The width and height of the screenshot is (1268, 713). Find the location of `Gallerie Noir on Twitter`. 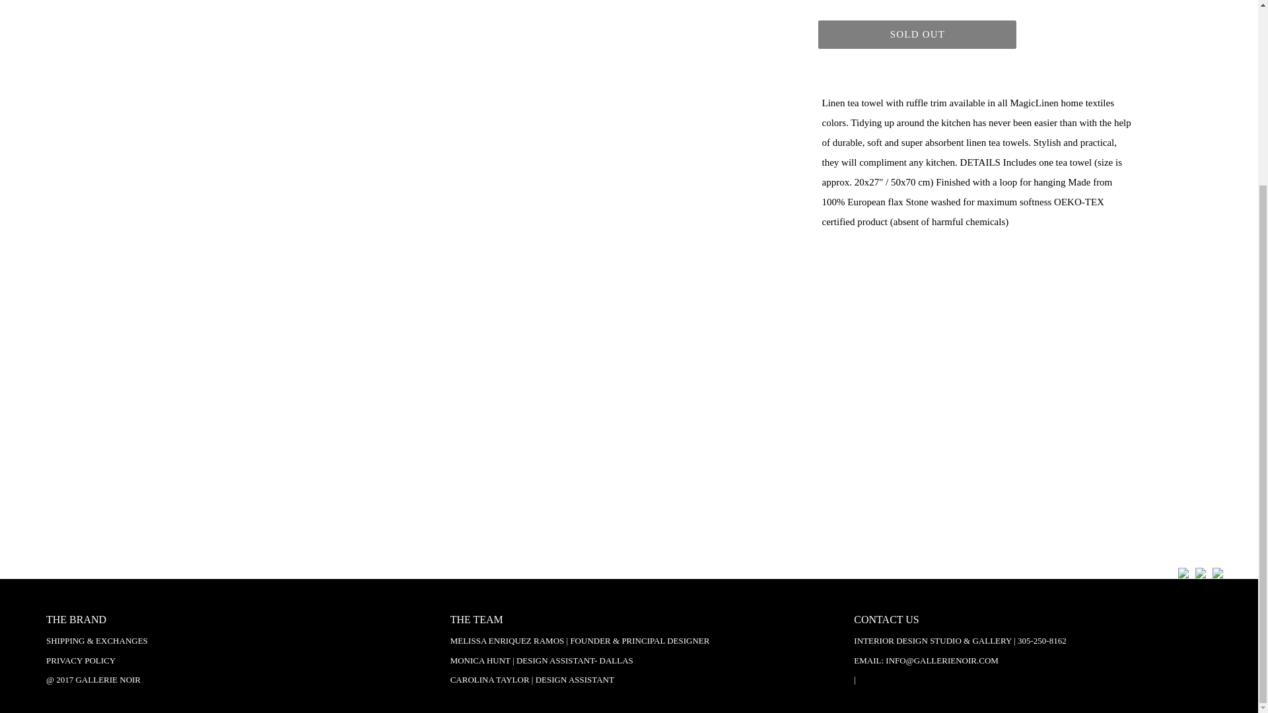

Gallerie Noir on Twitter is located at coordinates (1201, 574).